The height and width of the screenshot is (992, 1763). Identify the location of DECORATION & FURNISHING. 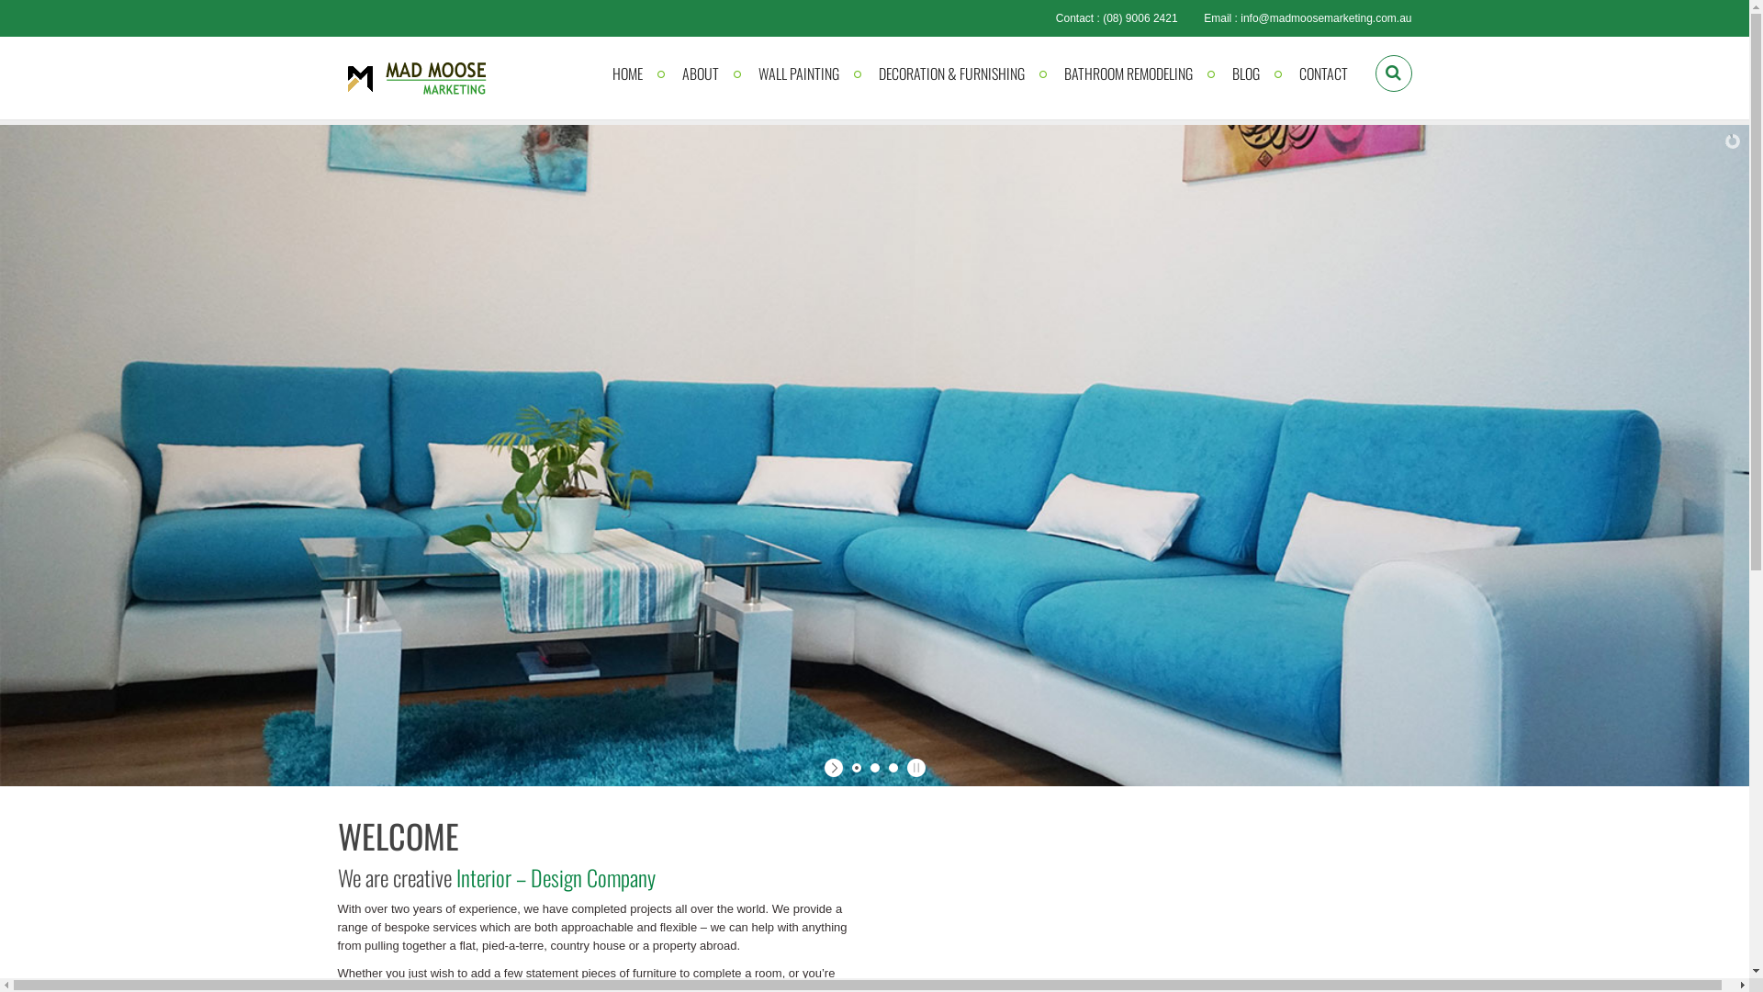
(951, 73).